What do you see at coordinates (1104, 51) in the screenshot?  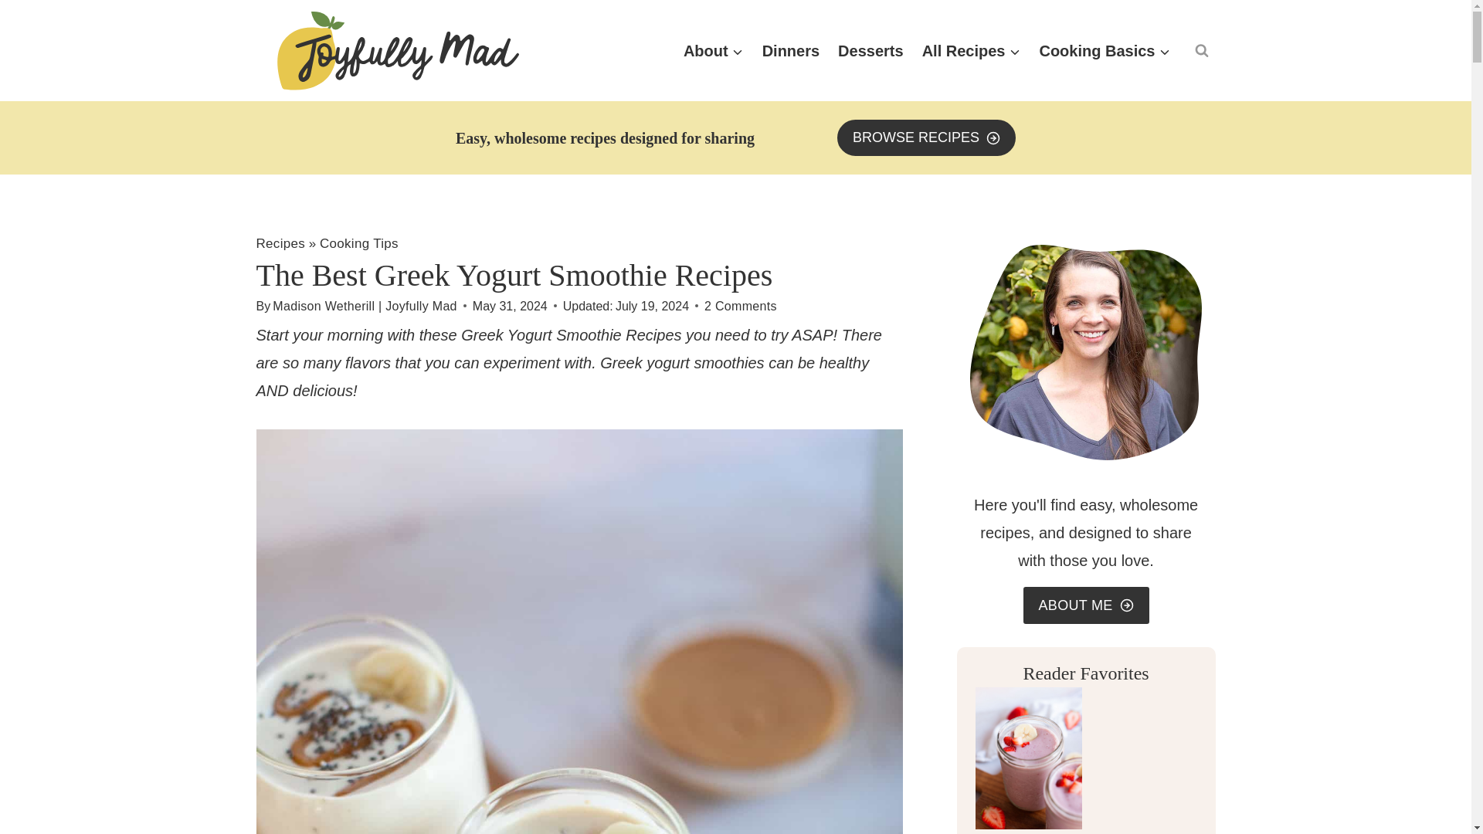 I see `Cooking Basics` at bounding box center [1104, 51].